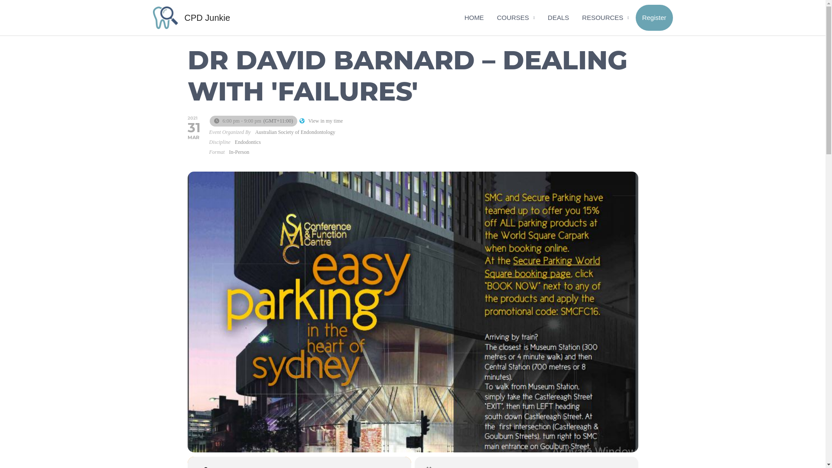 The height and width of the screenshot is (468, 832). I want to click on Register, so click(654, 18).